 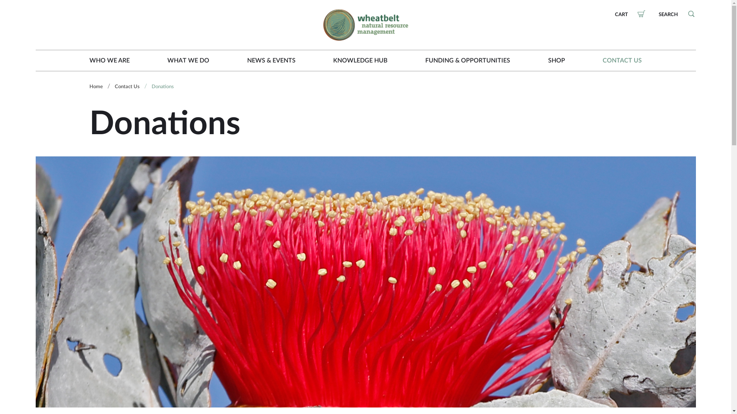 I want to click on WHO WE ARE, so click(x=109, y=61).